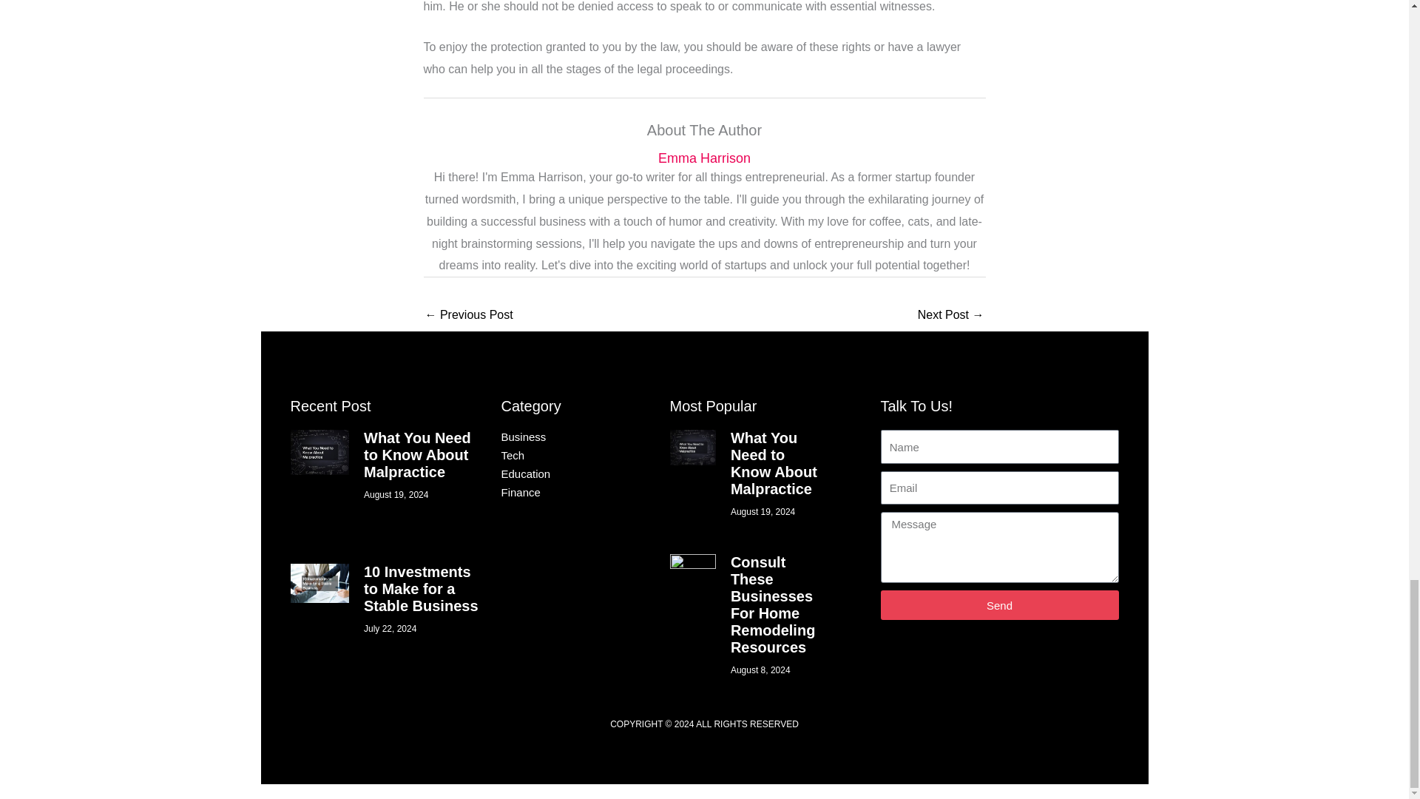 Image resolution: width=1420 pixels, height=799 pixels. Describe the element at coordinates (421, 589) in the screenshot. I see `10 Investments to Make for a Stable Business` at that location.